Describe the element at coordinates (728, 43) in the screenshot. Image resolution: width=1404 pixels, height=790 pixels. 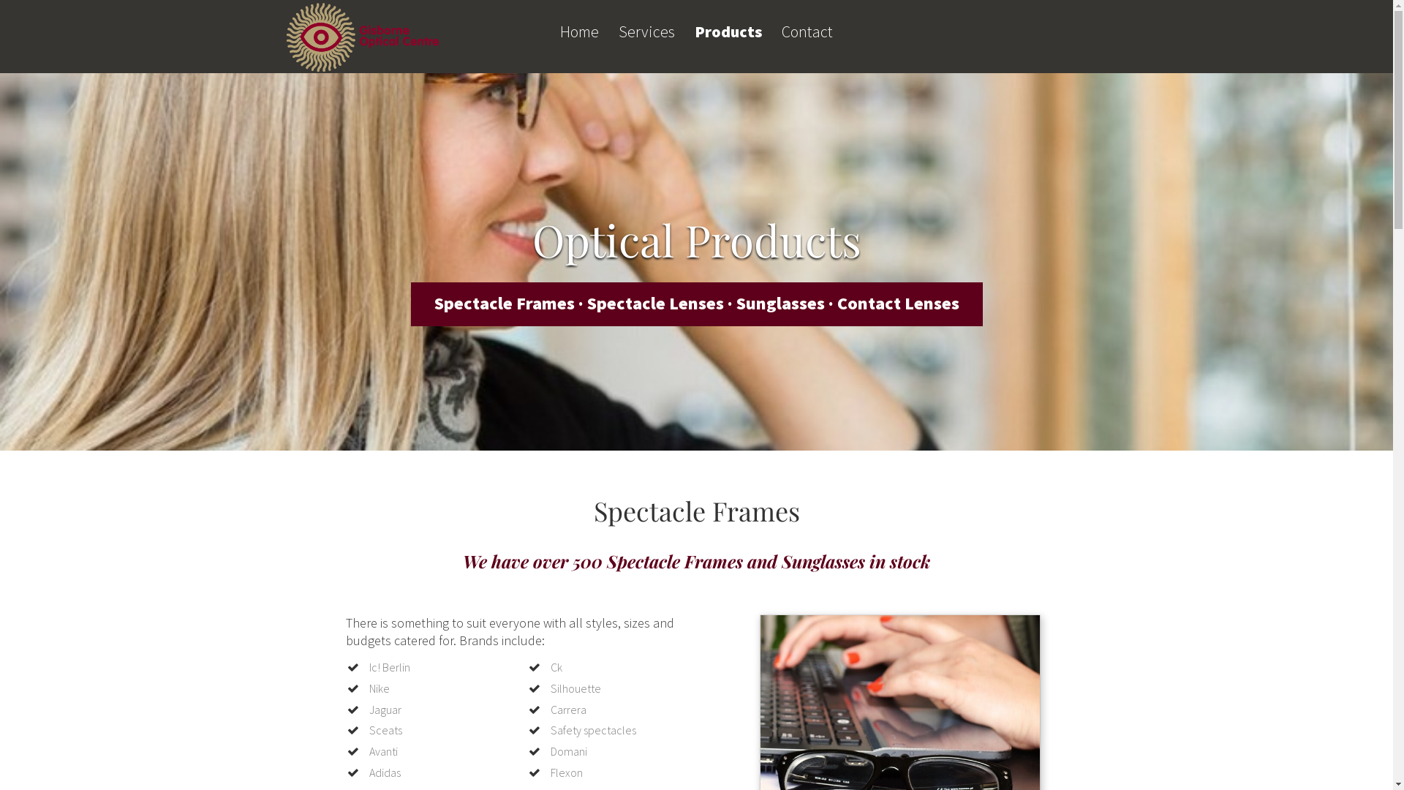
I see `Products` at that location.